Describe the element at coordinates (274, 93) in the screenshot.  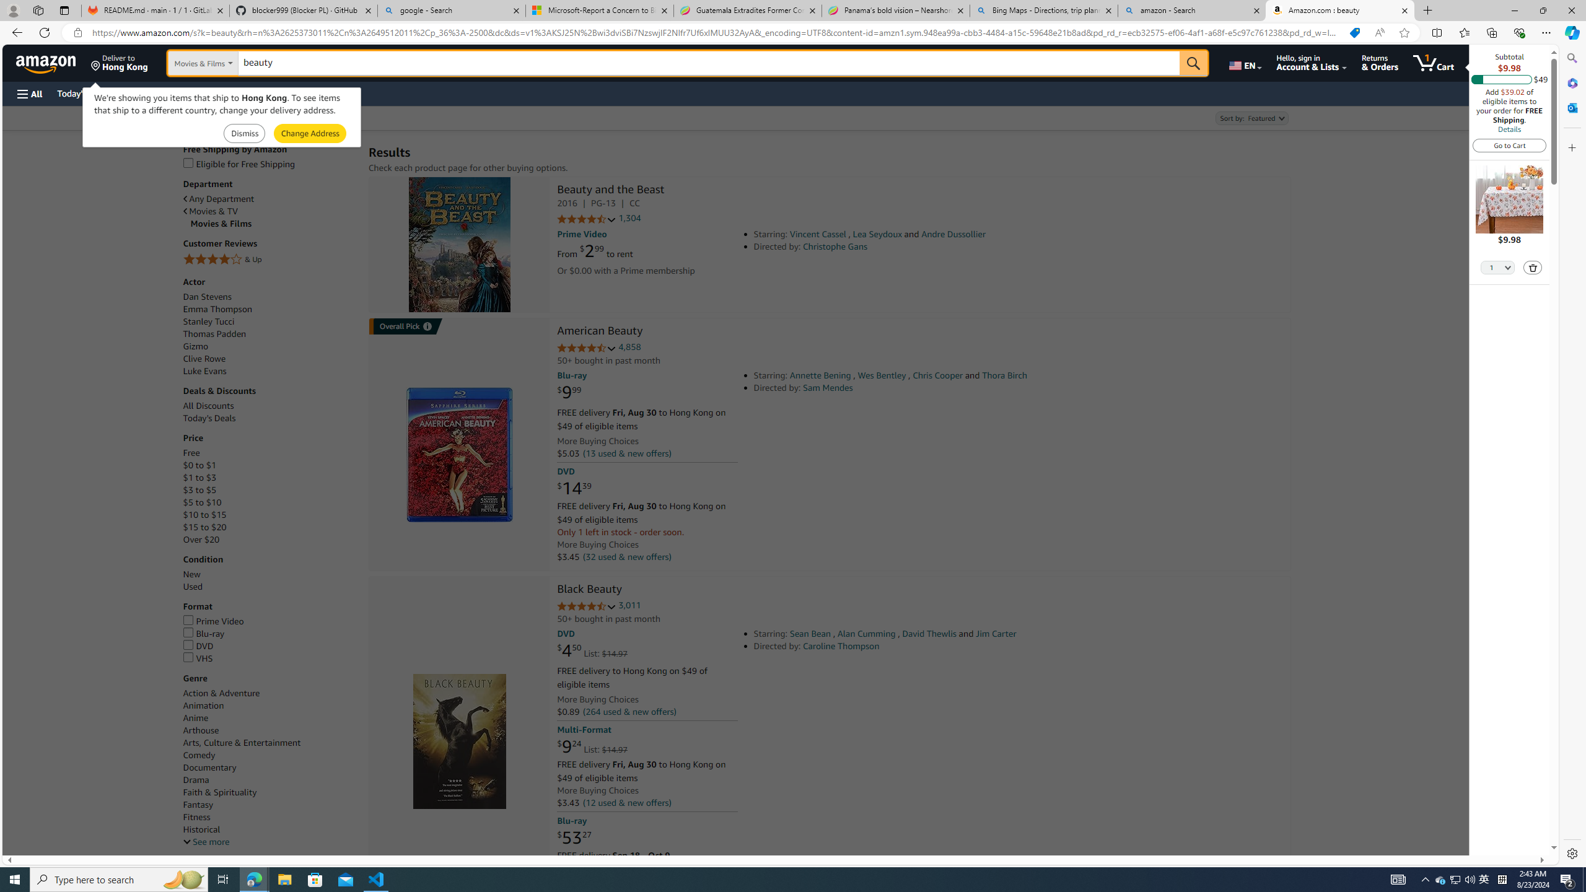
I see `Gift Cards` at that location.